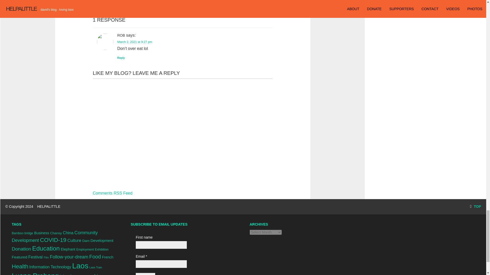 This screenshot has height=275, width=490. I want to click on TOP, so click(475, 206).